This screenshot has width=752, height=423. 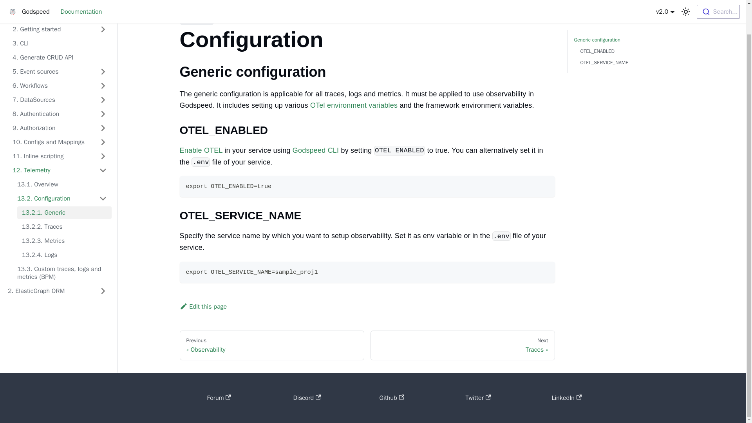 I want to click on 13.2.2. Traces, so click(x=64, y=226).